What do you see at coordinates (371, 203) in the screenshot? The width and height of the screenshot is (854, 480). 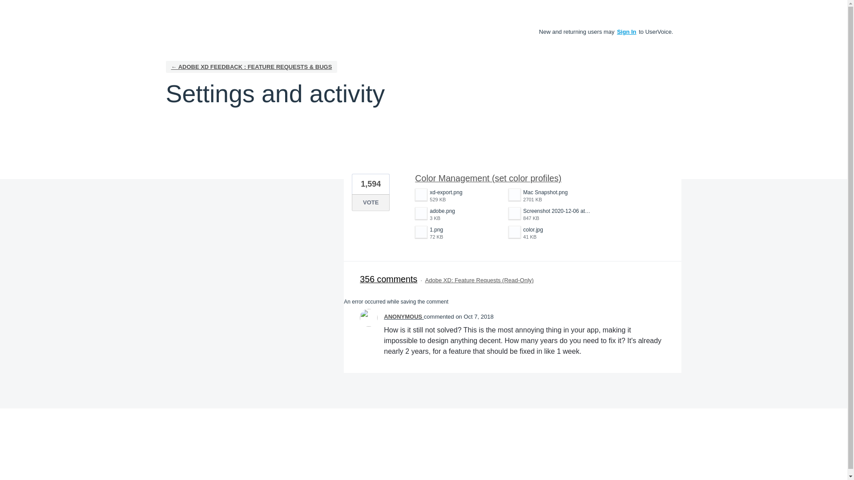 I see `Voting has closed` at bounding box center [371, 203].